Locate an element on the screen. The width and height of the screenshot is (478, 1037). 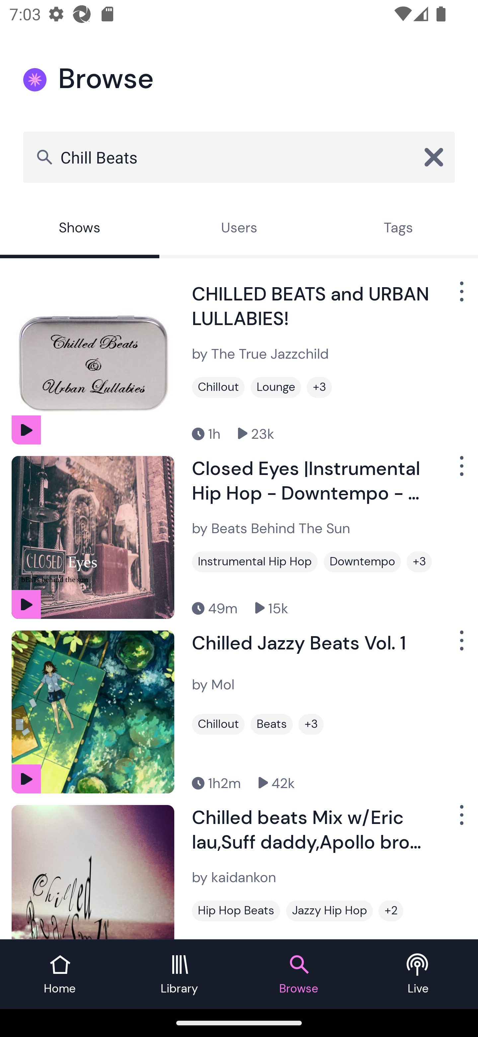
Shows is located at coordinates (80, 229).